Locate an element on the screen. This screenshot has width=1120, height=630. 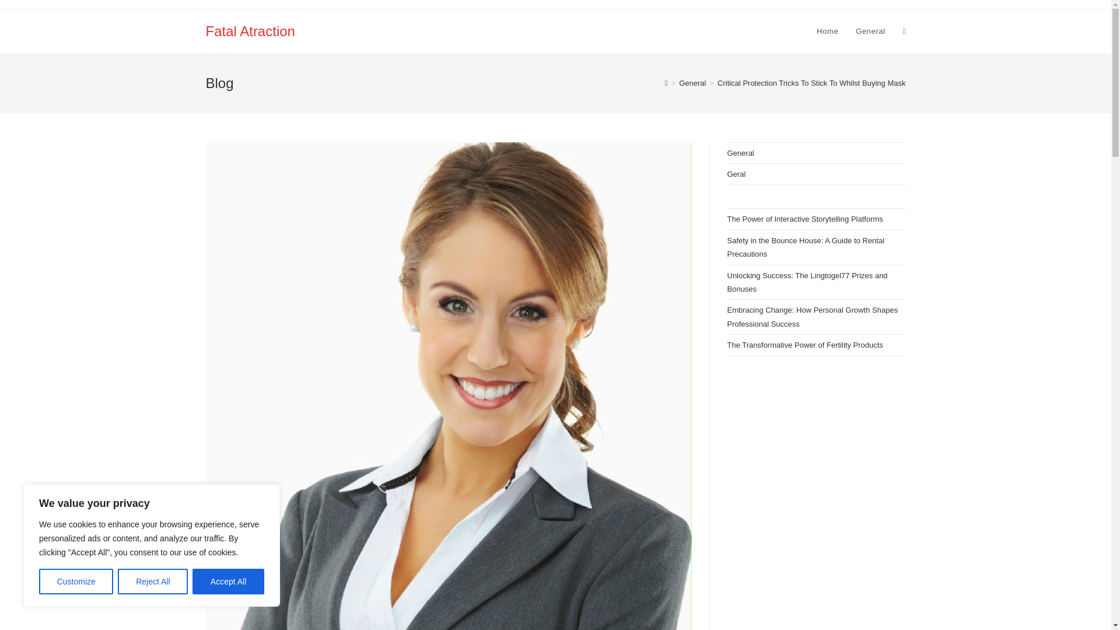
Fatal Atraction is located at coordinates (250, 30).